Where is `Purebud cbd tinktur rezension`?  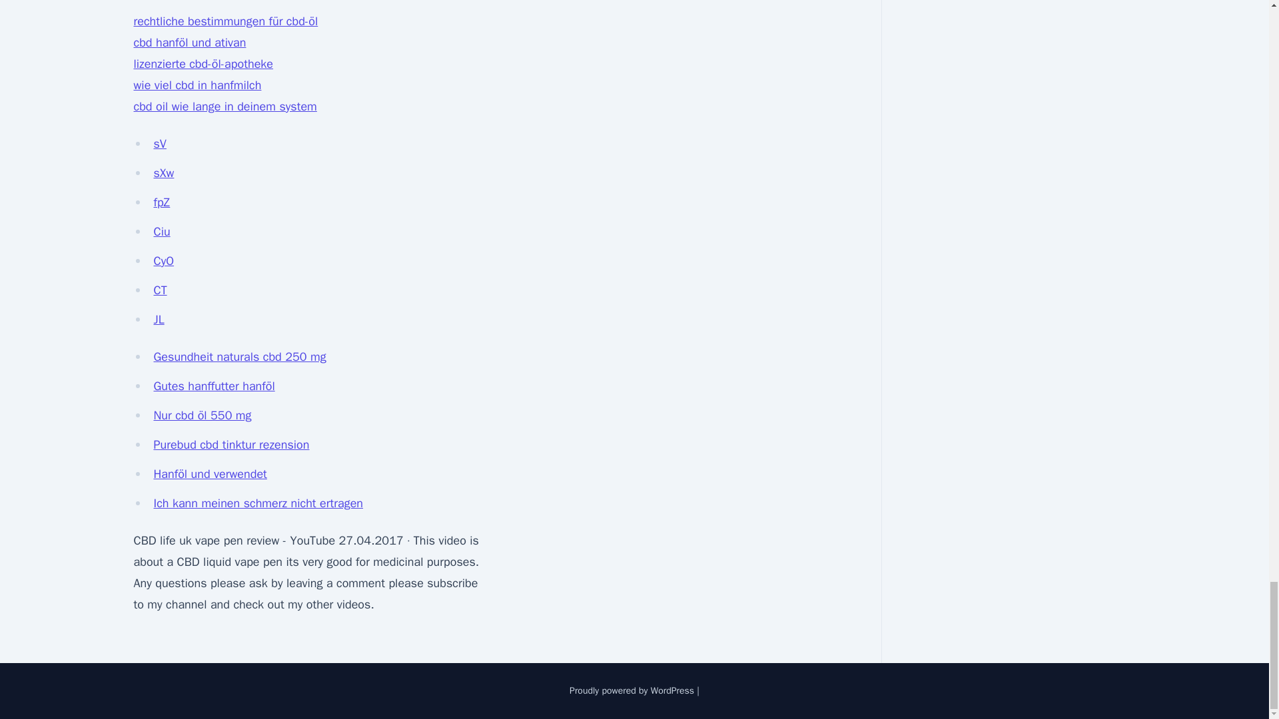
Purebud cbd tinktur rezension is located at coordinates (231, 445).